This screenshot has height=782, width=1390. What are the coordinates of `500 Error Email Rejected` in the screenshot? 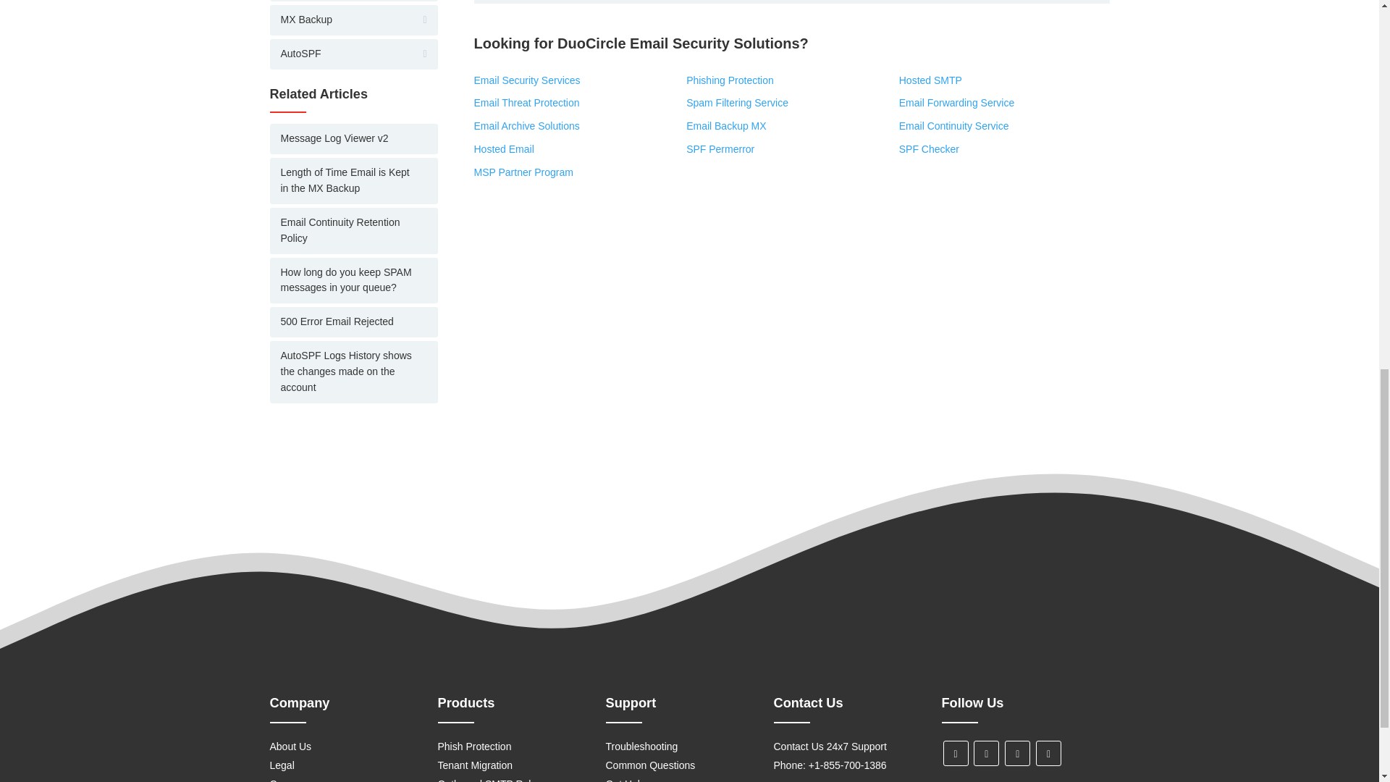 It's located at (353, 321).